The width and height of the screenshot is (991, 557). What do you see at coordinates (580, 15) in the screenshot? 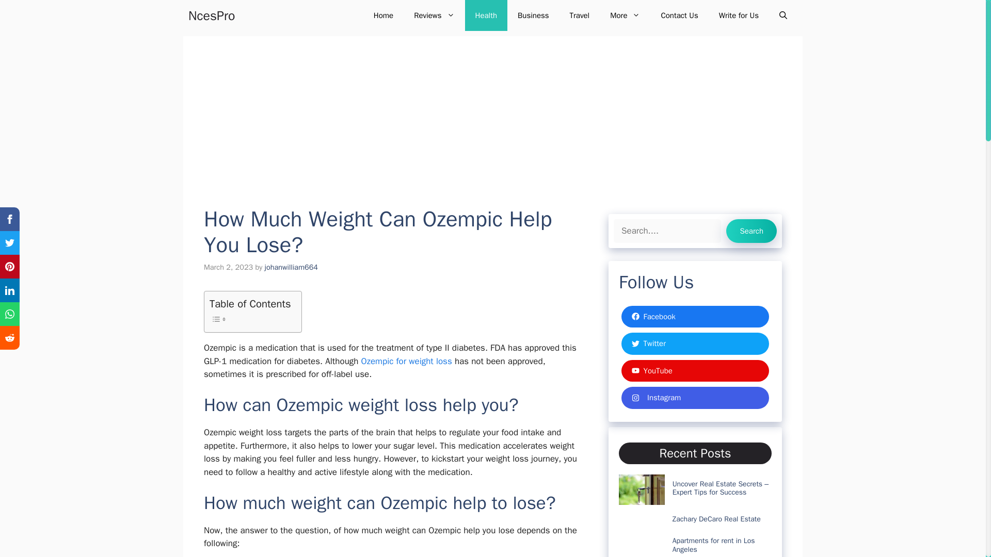
I see `Travel` at bounding box center [580, 15].